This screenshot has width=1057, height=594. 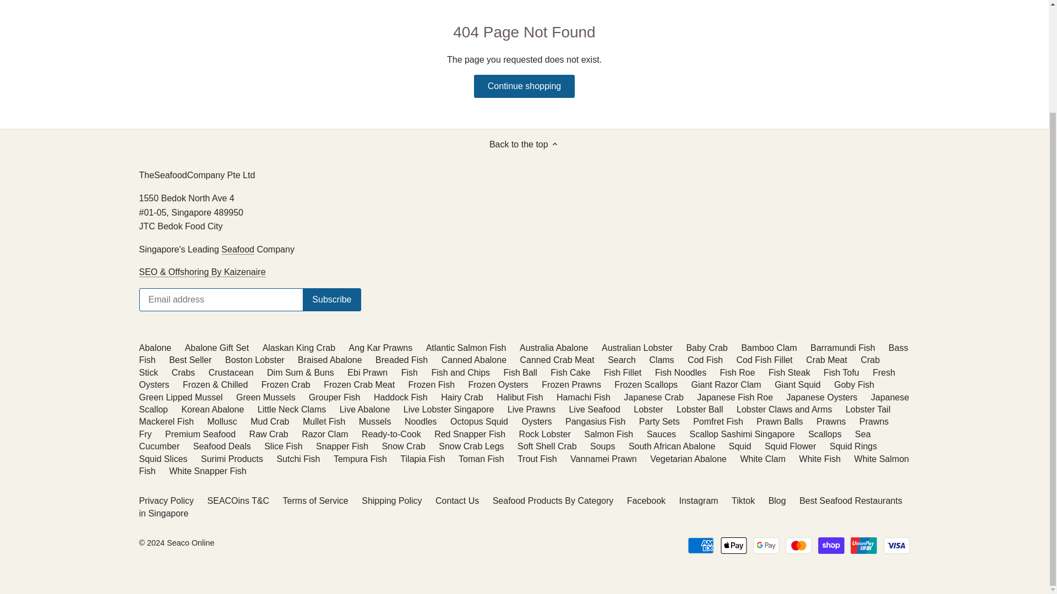 I want to click on Shop Pay, so click(x=831, y=546).